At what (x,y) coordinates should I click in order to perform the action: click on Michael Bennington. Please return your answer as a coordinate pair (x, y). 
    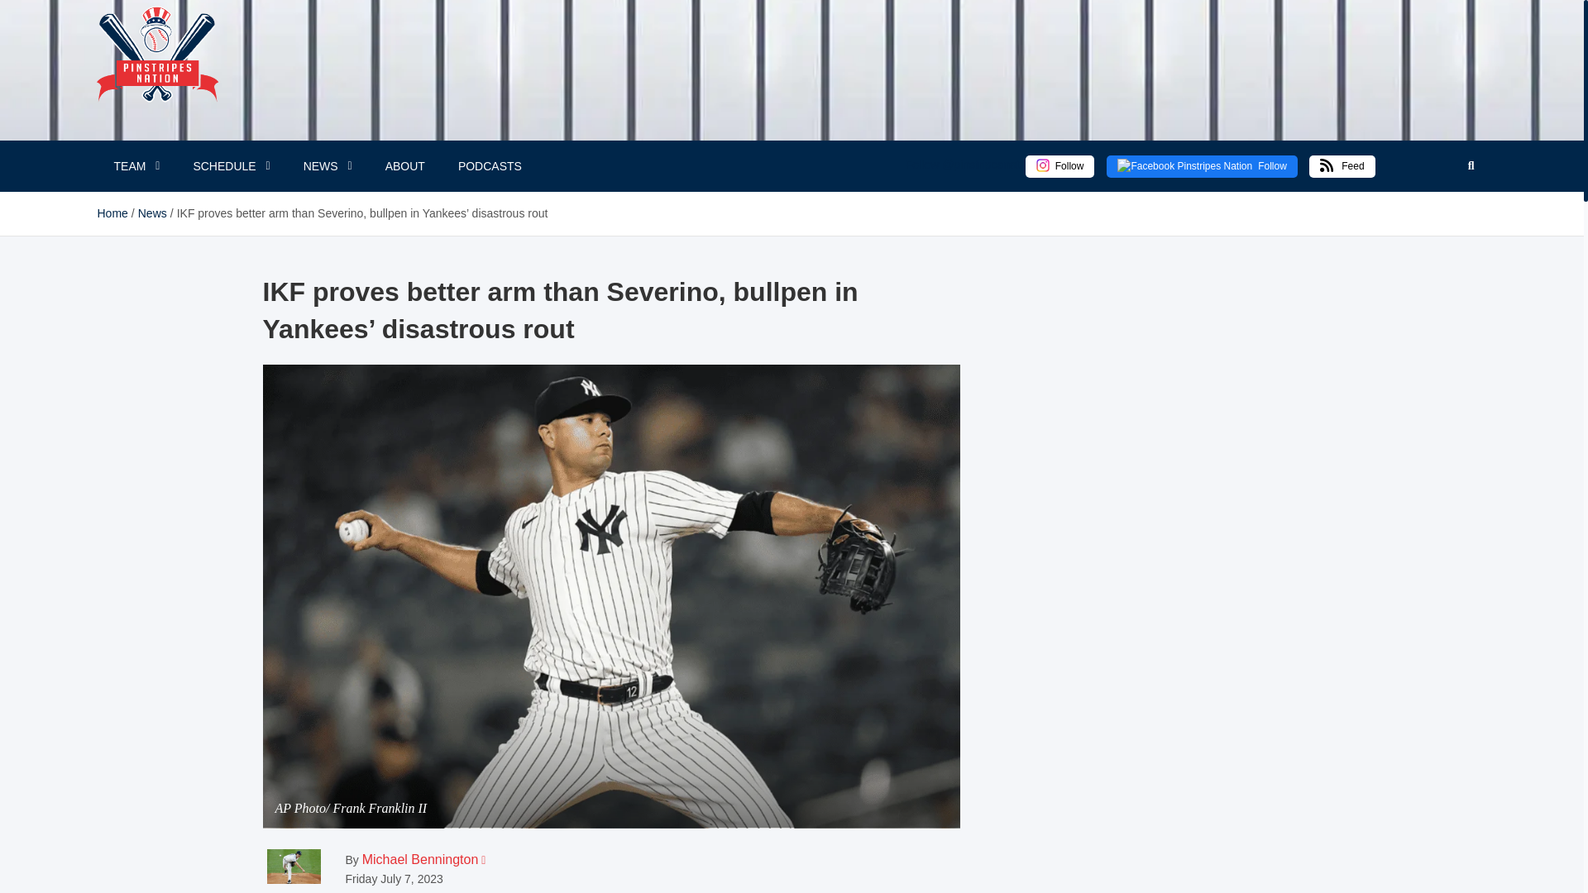
    Looking at the image, I should click on (420, 859).